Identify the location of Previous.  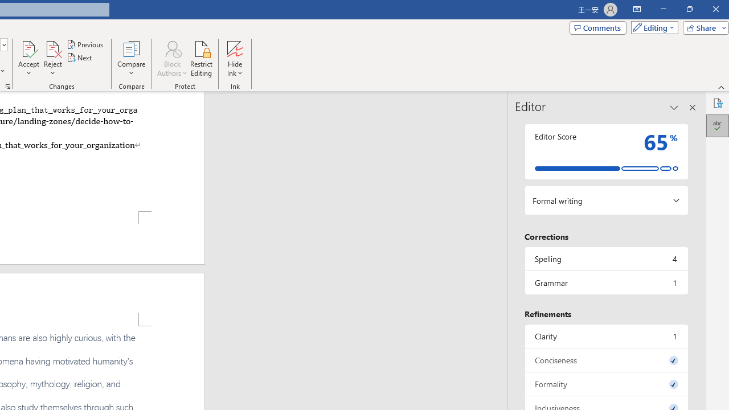
(85, 44).